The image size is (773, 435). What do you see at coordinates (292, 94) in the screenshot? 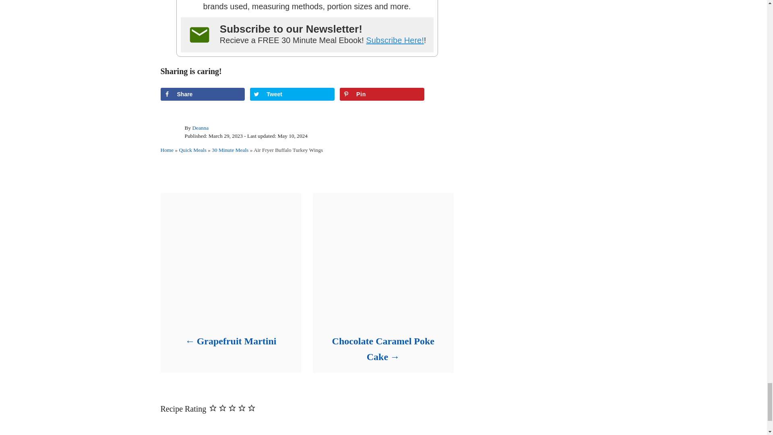
I see `Share on Twitter` at bounding box center [292, 94].